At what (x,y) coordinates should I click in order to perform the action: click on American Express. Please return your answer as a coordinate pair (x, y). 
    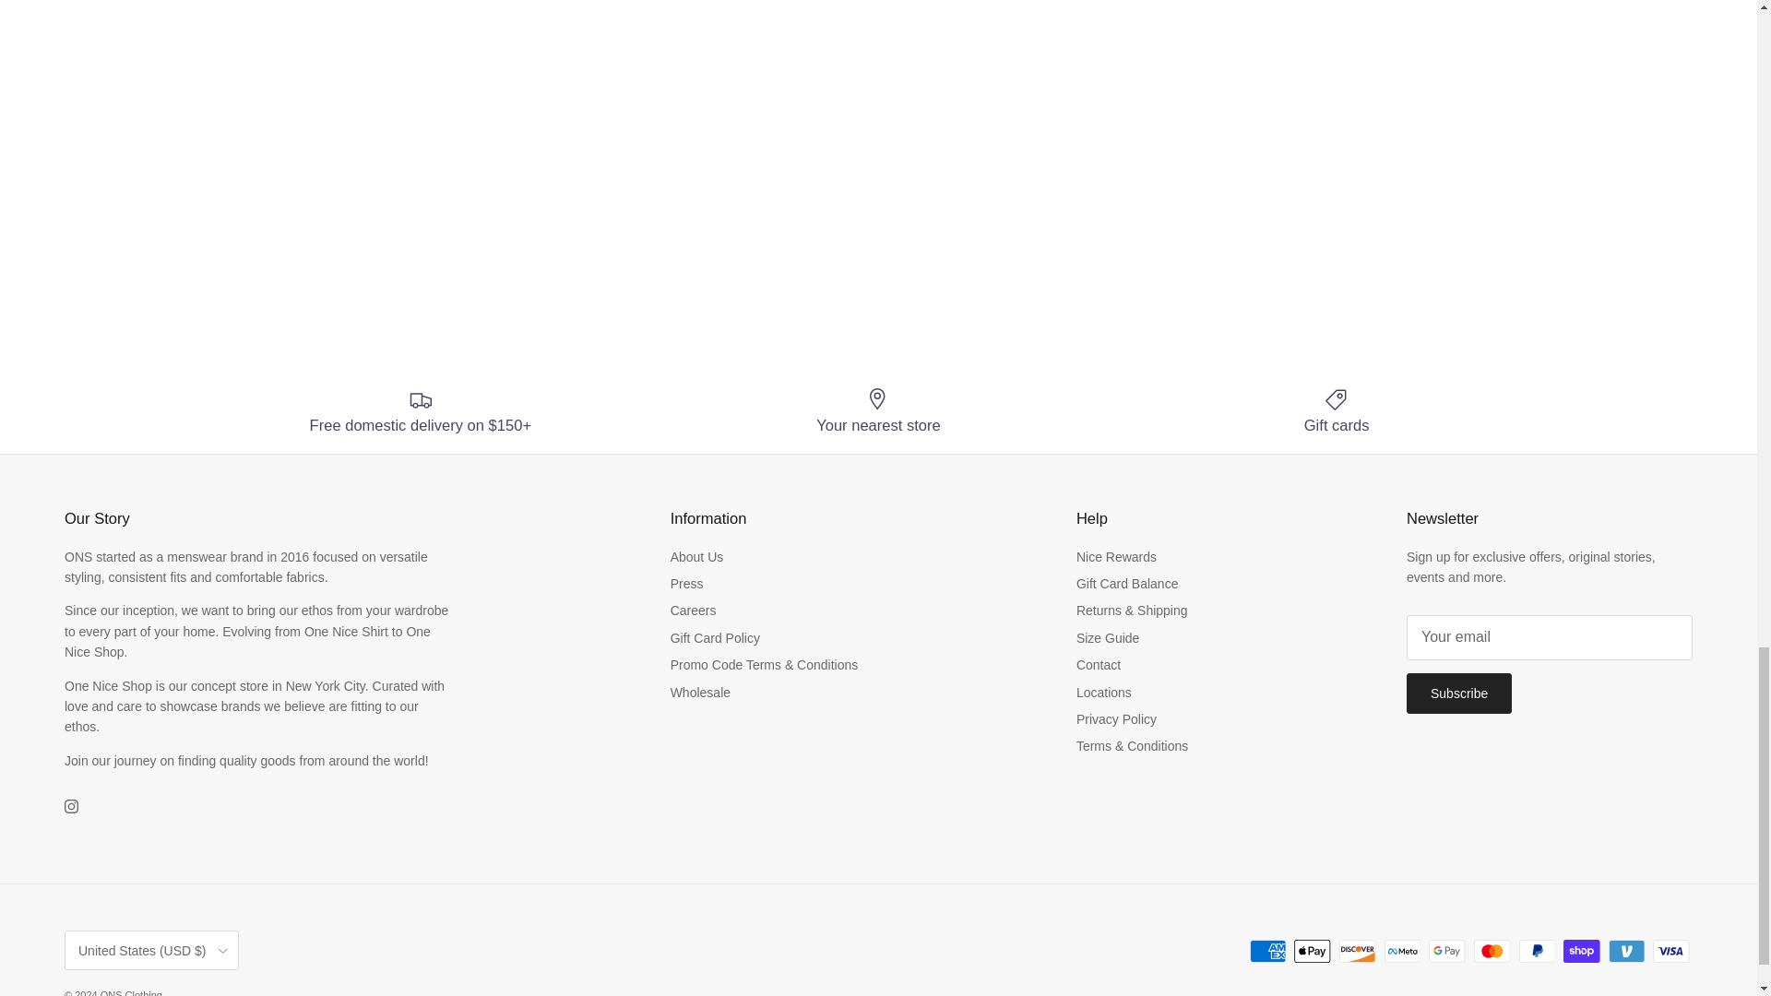
    Looking at the image, I should click on (1267, 952).